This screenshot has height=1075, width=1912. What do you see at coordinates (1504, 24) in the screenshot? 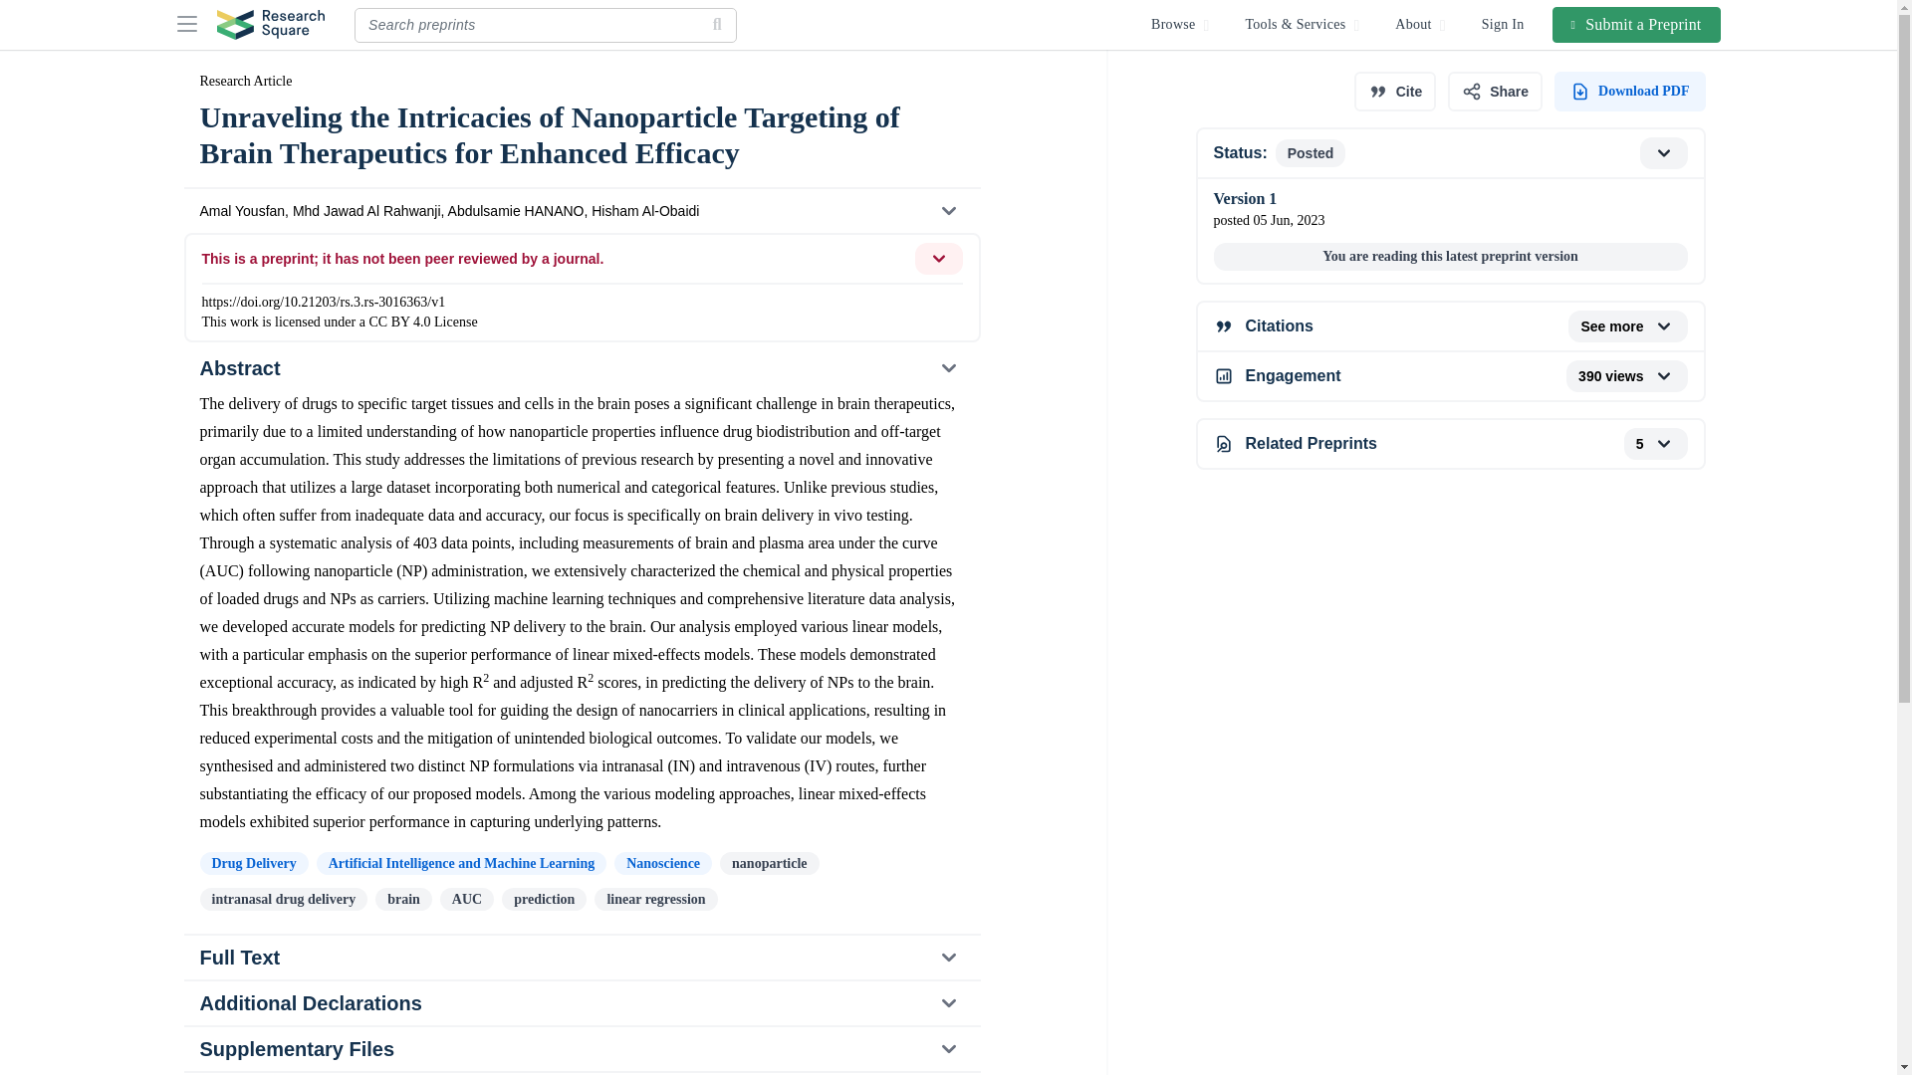
I see `Sign In` at bounding box center [1504, 24].